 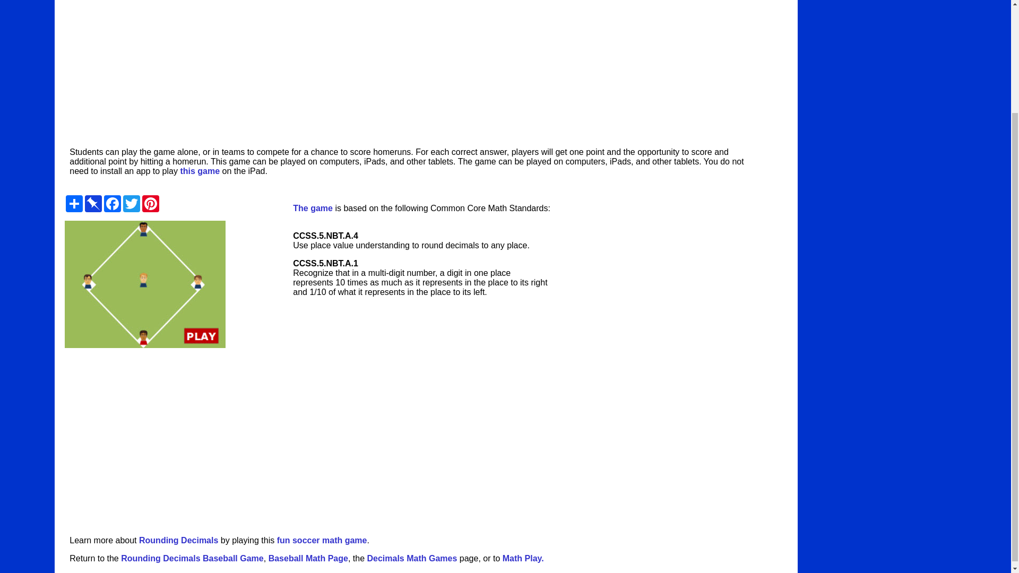 What do you see at coordinates (523, 558) in the screenshot?
I see `Math Play.` at bounding box center [523, 558].